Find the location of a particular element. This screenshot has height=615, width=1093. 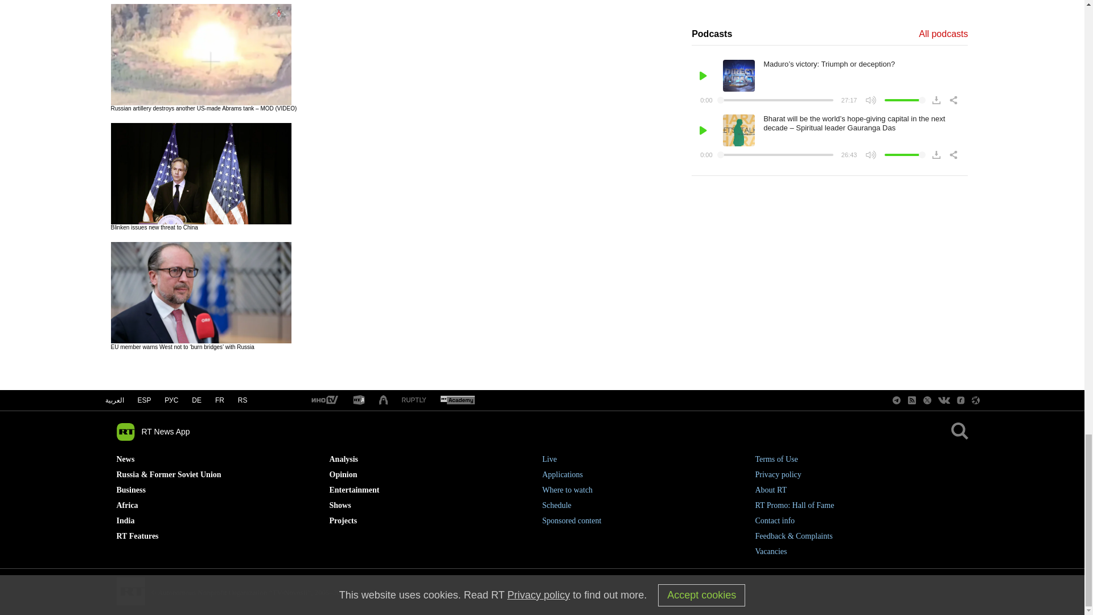

RT  is located at coordinates (414, 400).